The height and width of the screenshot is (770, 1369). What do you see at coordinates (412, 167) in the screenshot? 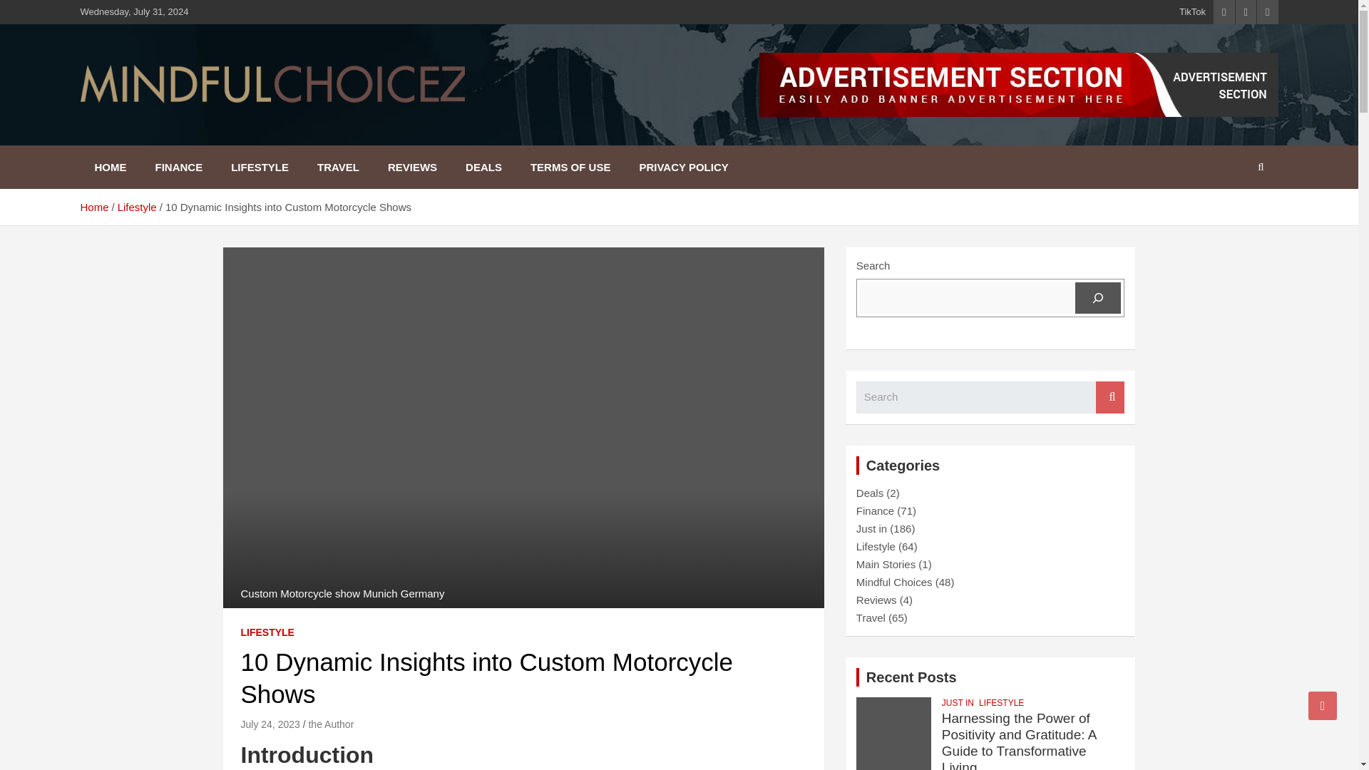
I see `REVIEWS` at bounding box center [412, 167].